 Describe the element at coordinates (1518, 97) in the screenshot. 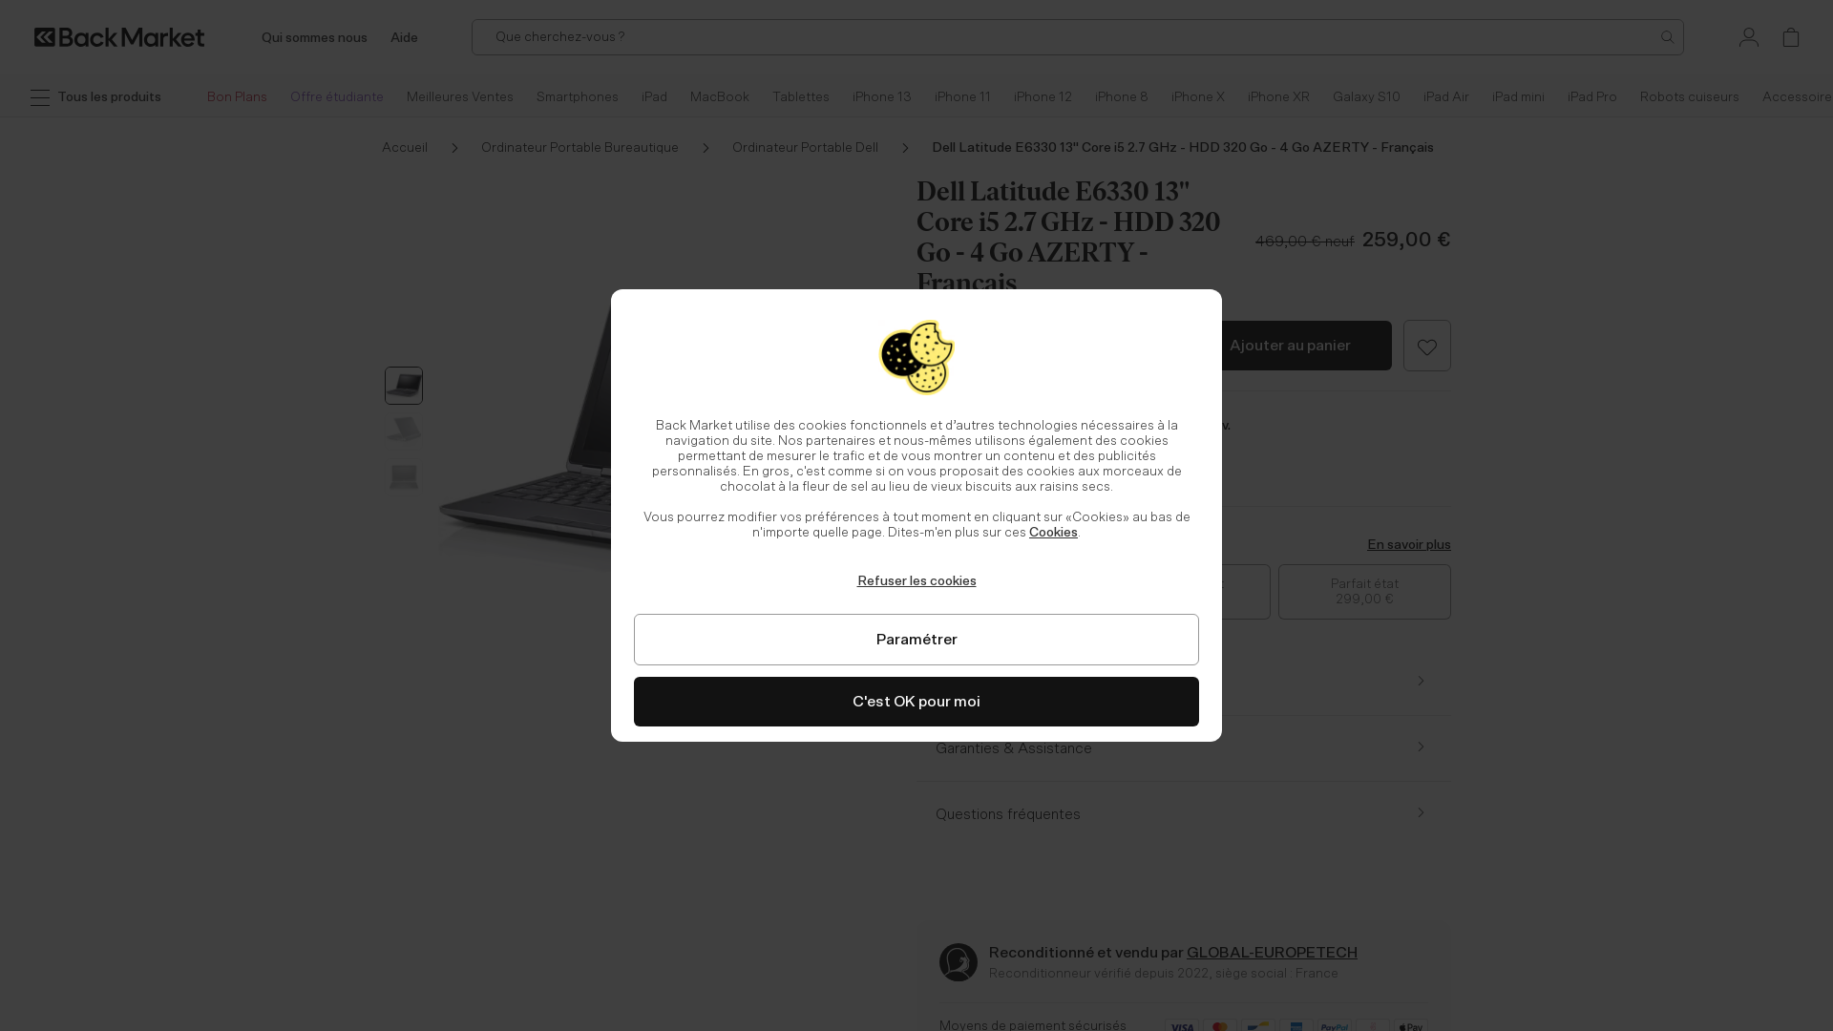

I see `iPad mini` at that location.